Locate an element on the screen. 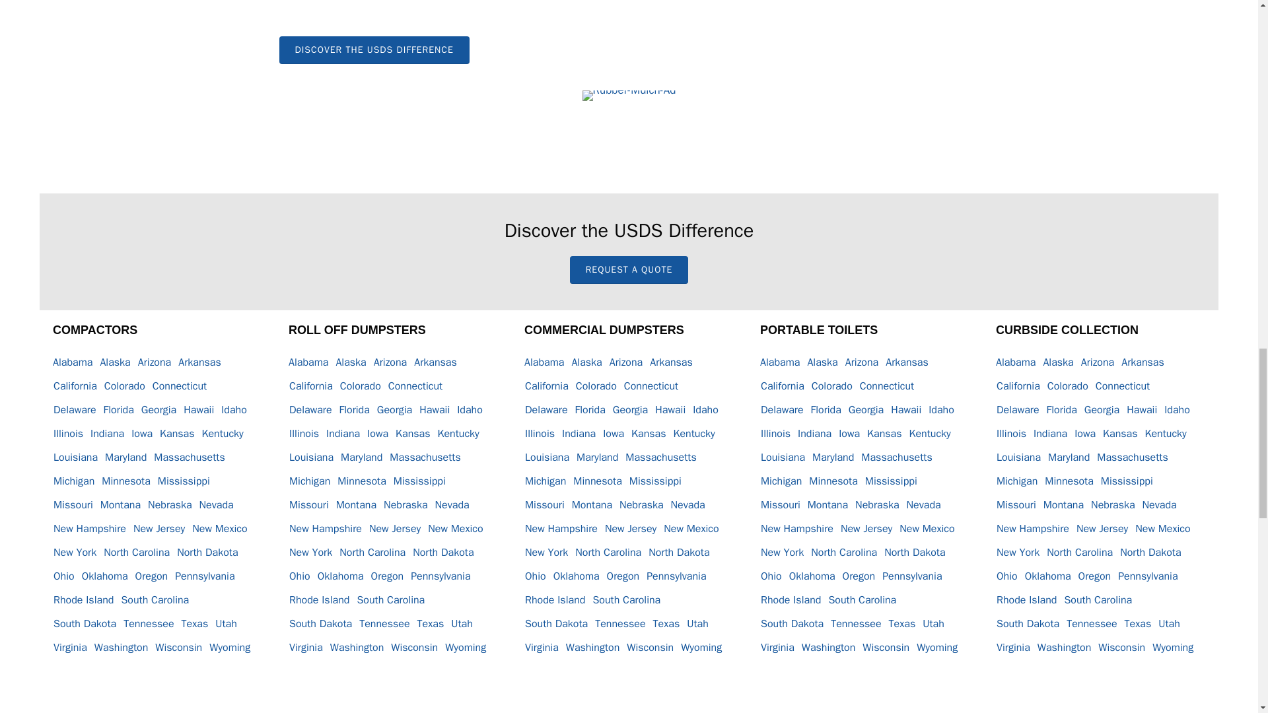  Georgia is located at coordinates (161, 409).